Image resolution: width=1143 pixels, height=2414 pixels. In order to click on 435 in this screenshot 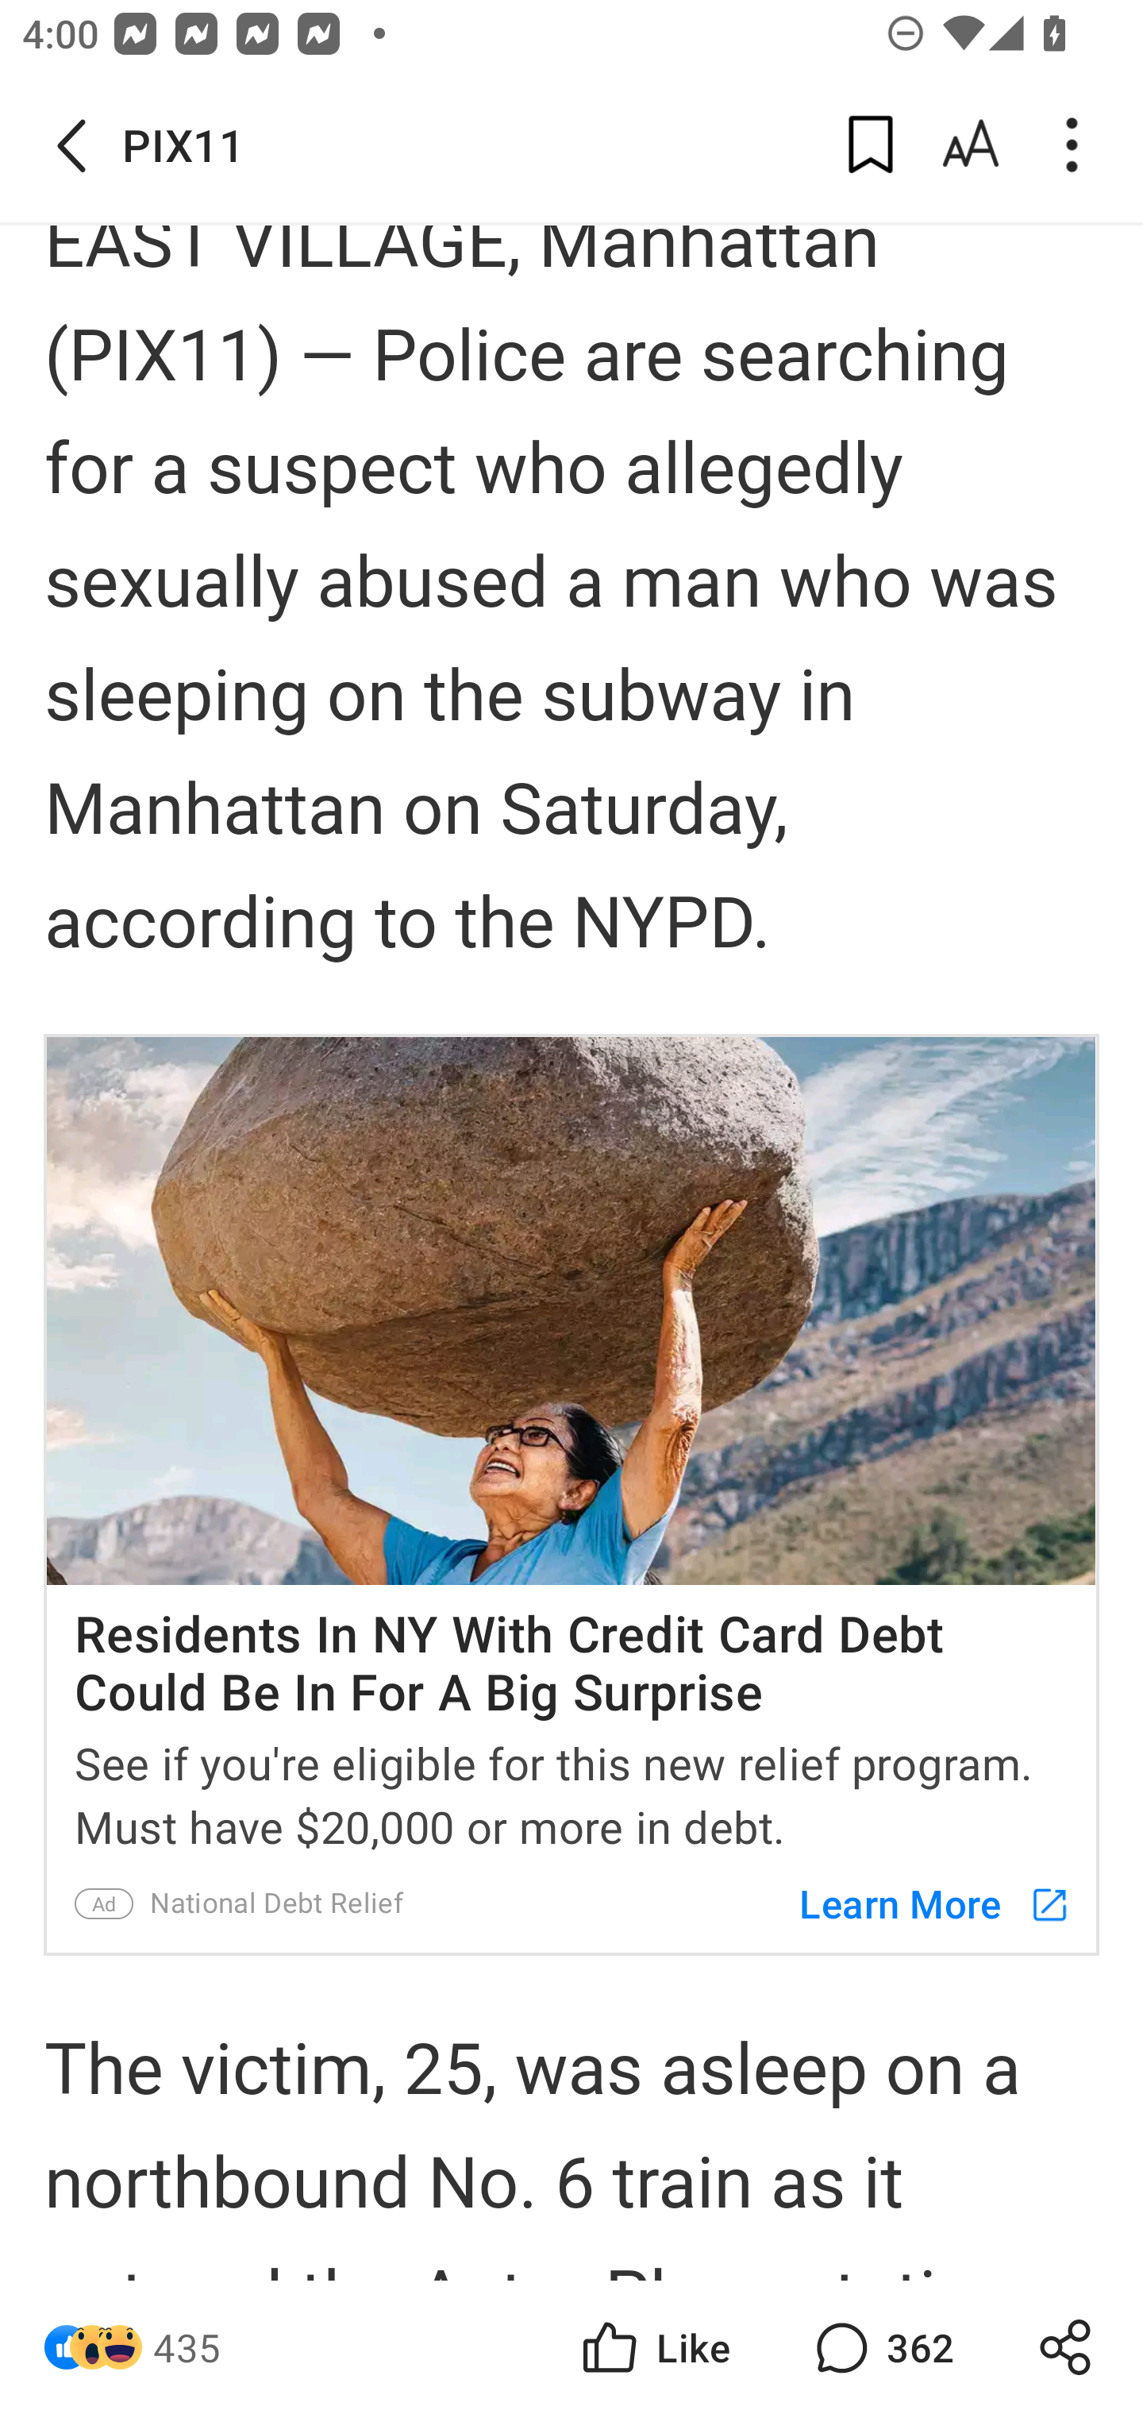, I will do `click(187, 2347)`.